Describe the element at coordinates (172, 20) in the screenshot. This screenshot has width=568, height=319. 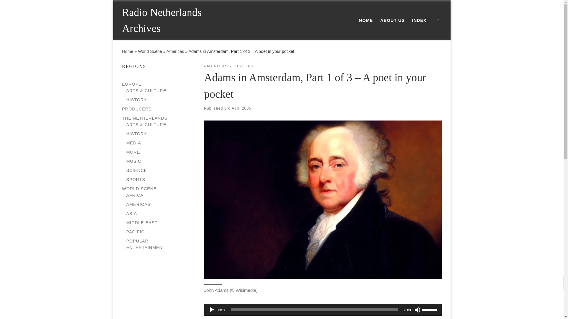
I see `Radio Netherlands Archives` at that location.